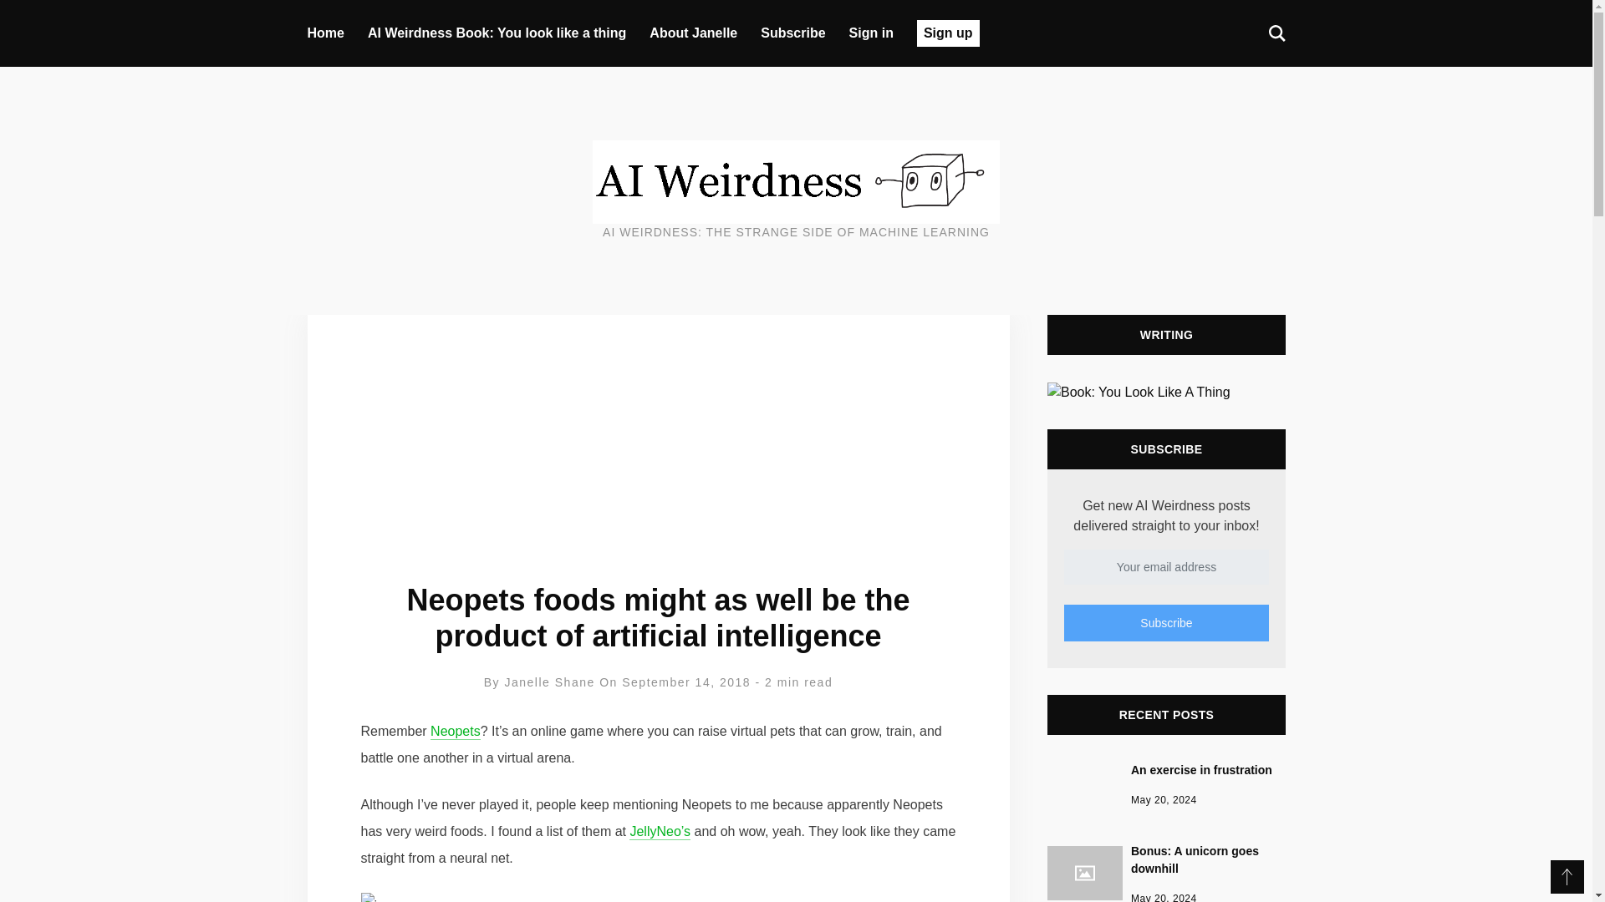  I want to click on Subscribe, so click(1165, 622).